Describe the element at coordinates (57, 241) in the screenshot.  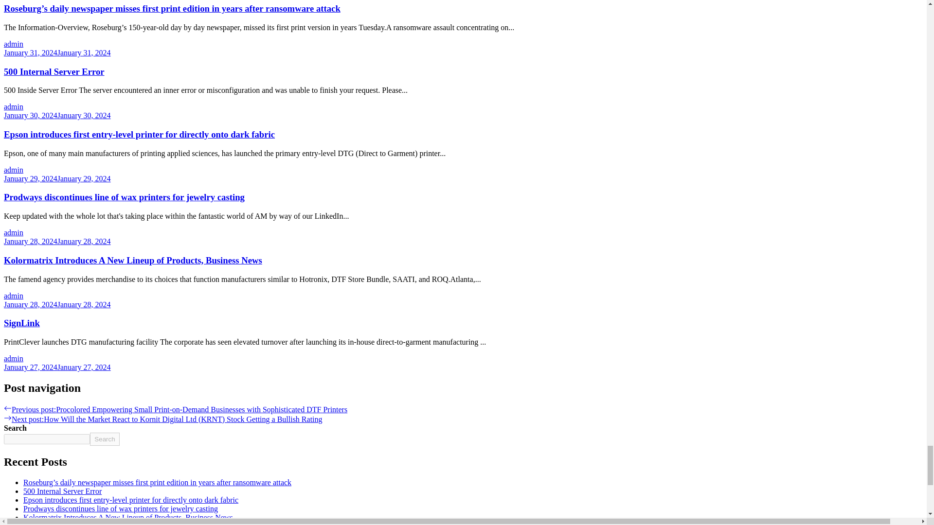
I see `January 28, 2024January 28, 2024` at that location.